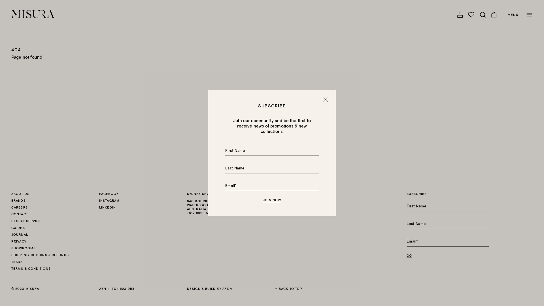  Describe the element at coordinates (108, 207) in the screenshot. I see `LINKEDIN` at that location.